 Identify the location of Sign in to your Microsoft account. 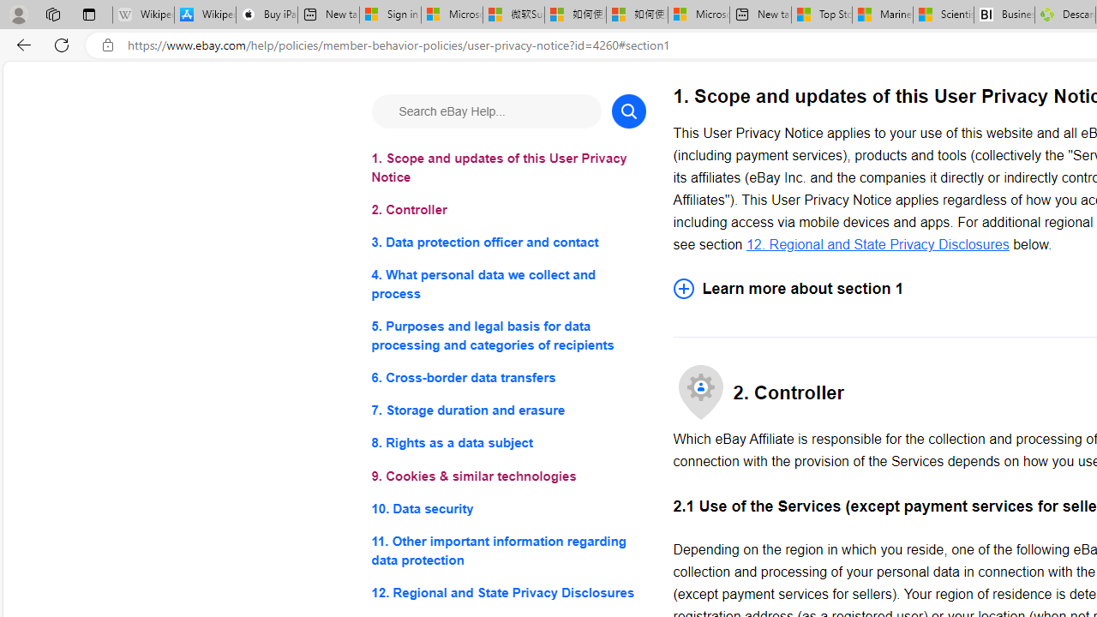
(390, 15).